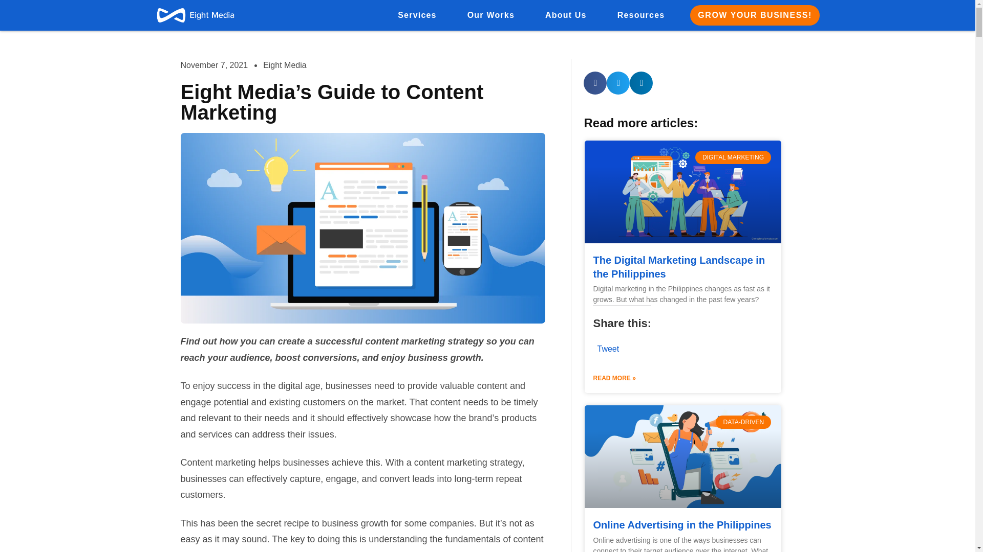 The width and height of the screenshot is (983, 552). What do you see at coordinates (490, 15) in the screenshot?
I see `Our Works` at bounding box center [490, 15].